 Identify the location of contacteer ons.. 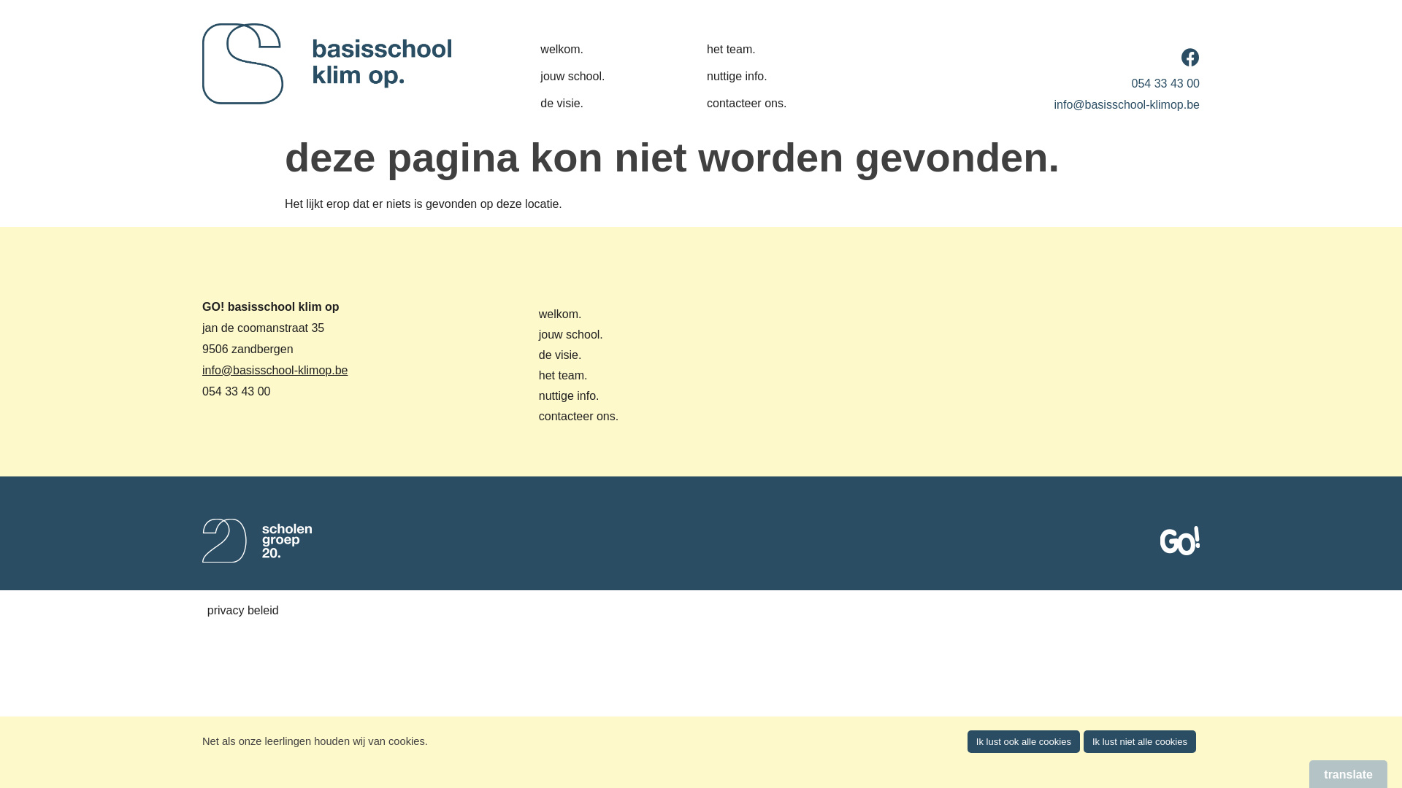
(755, 104).